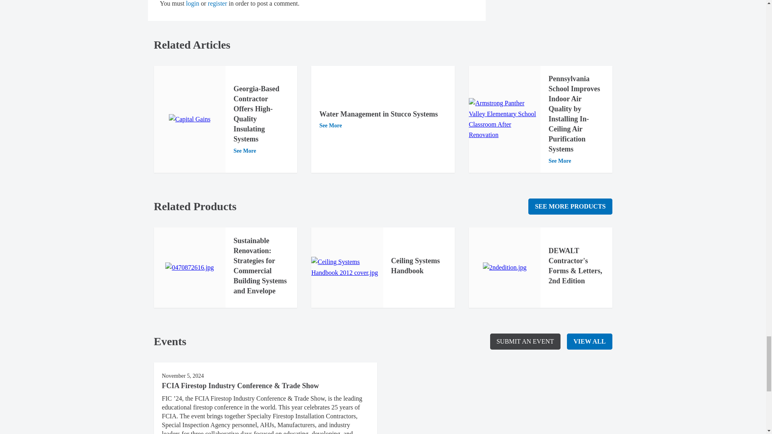 Image resolution: width=772 pixels, height=434 pixels. What do you see at coordinates (505, 268) in the screenshot?
I see `2ndedition.jpg` at bounding box center [505, 268].